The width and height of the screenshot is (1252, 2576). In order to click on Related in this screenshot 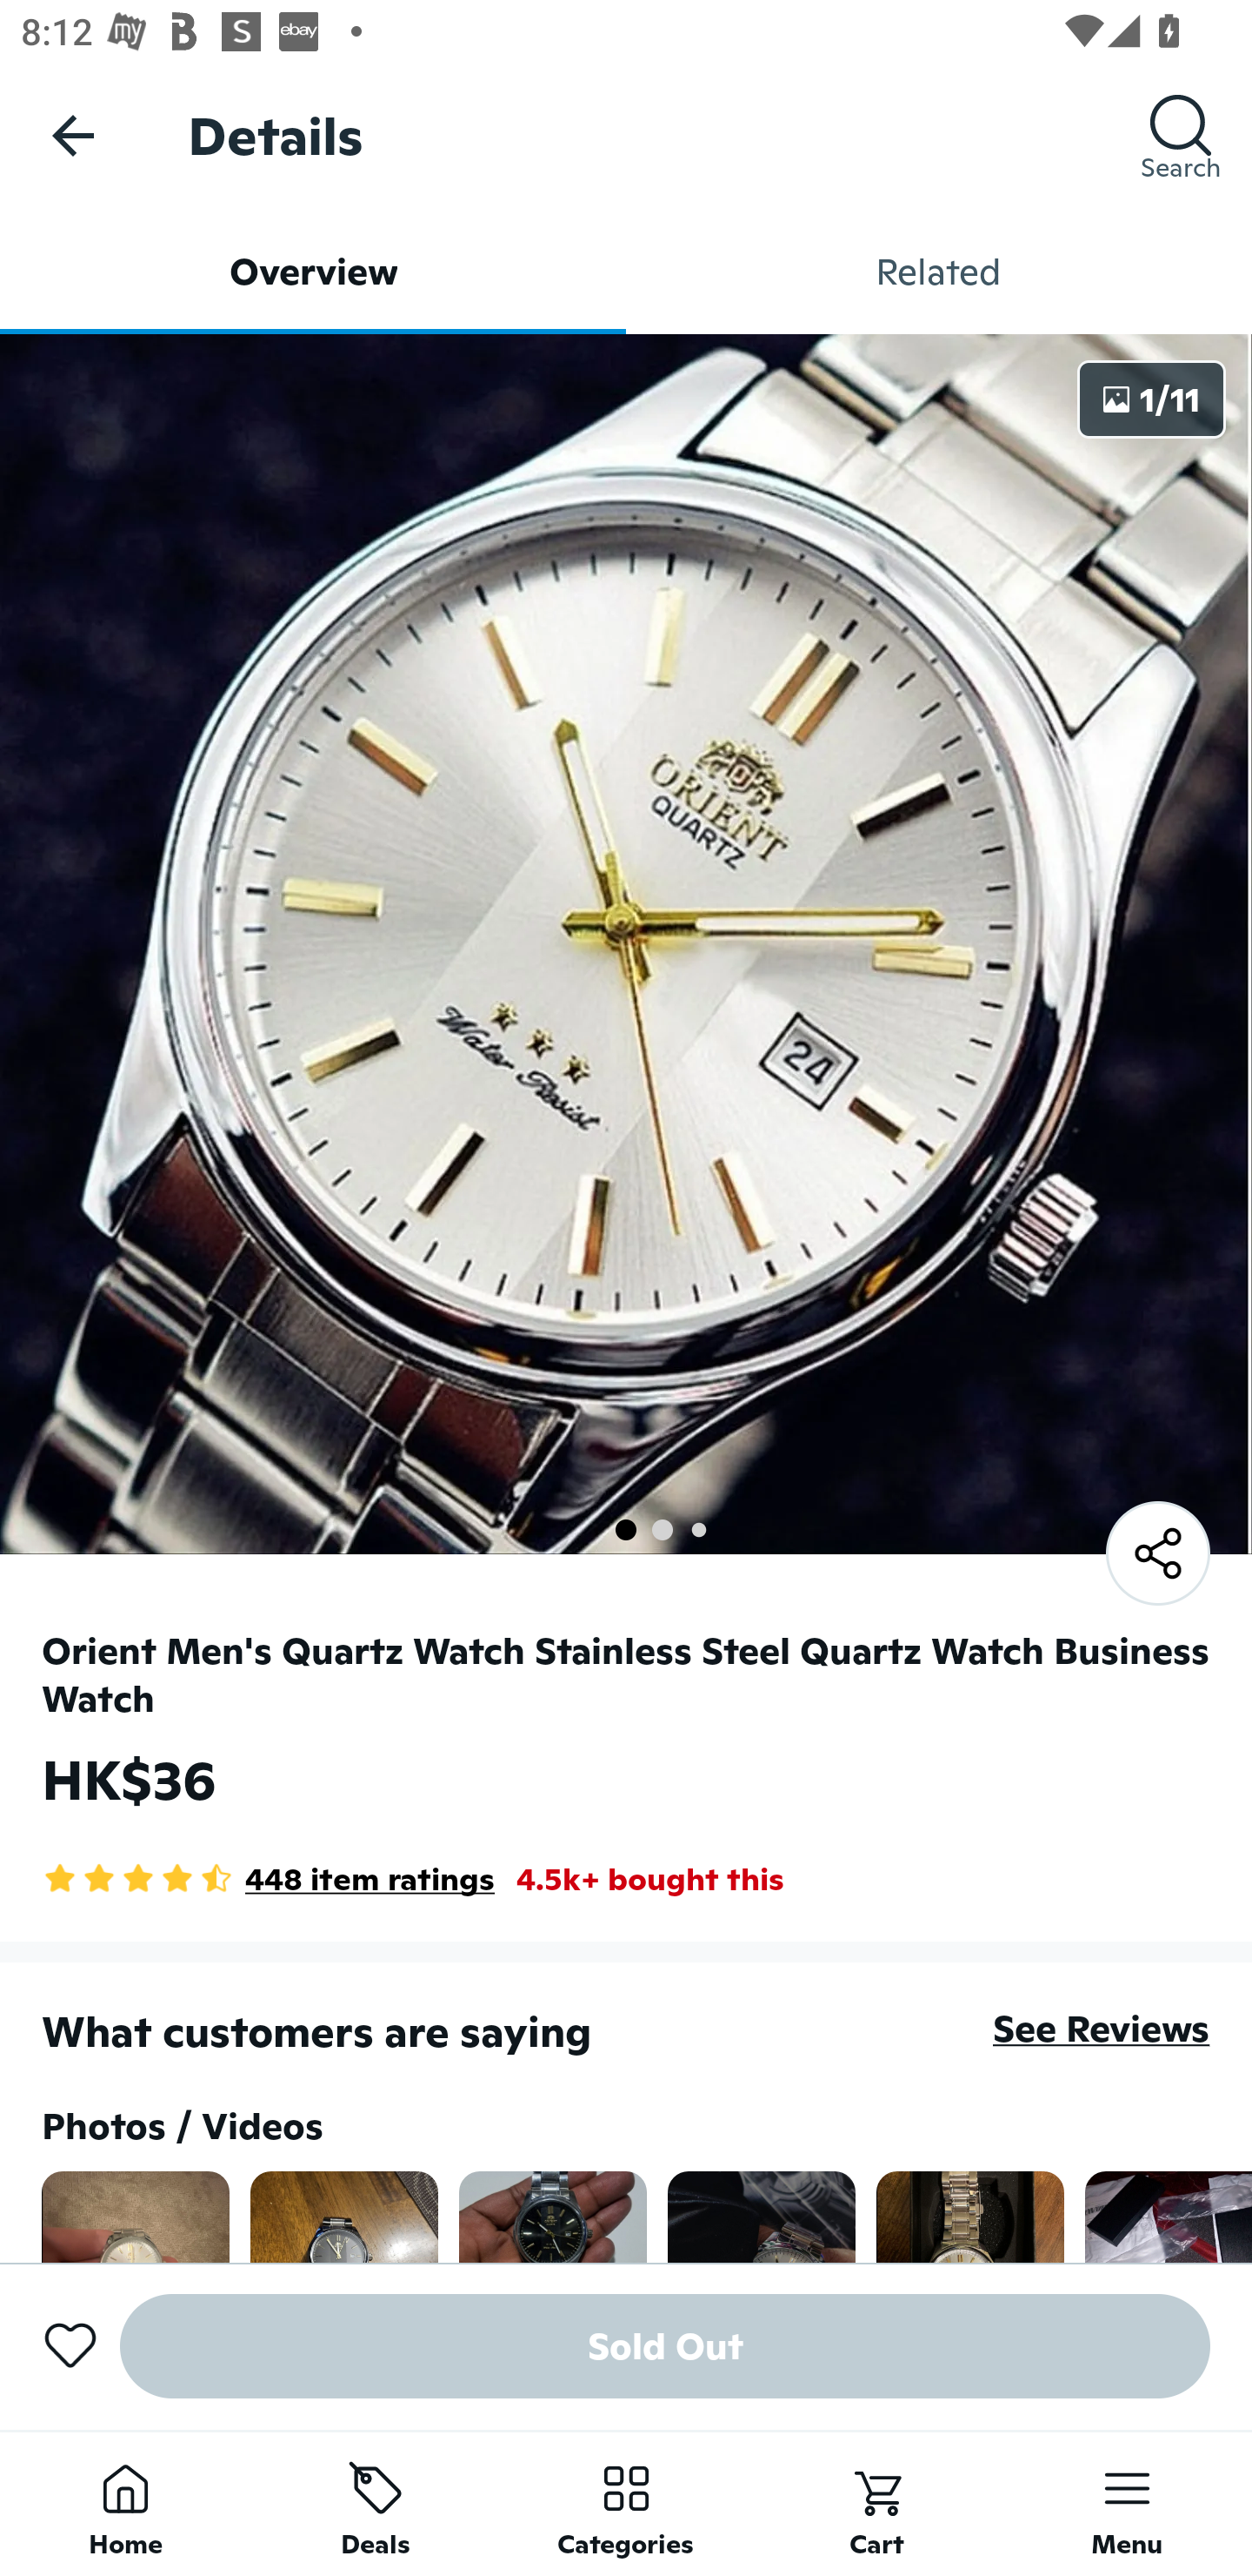, I will do `click(939, 272)`.